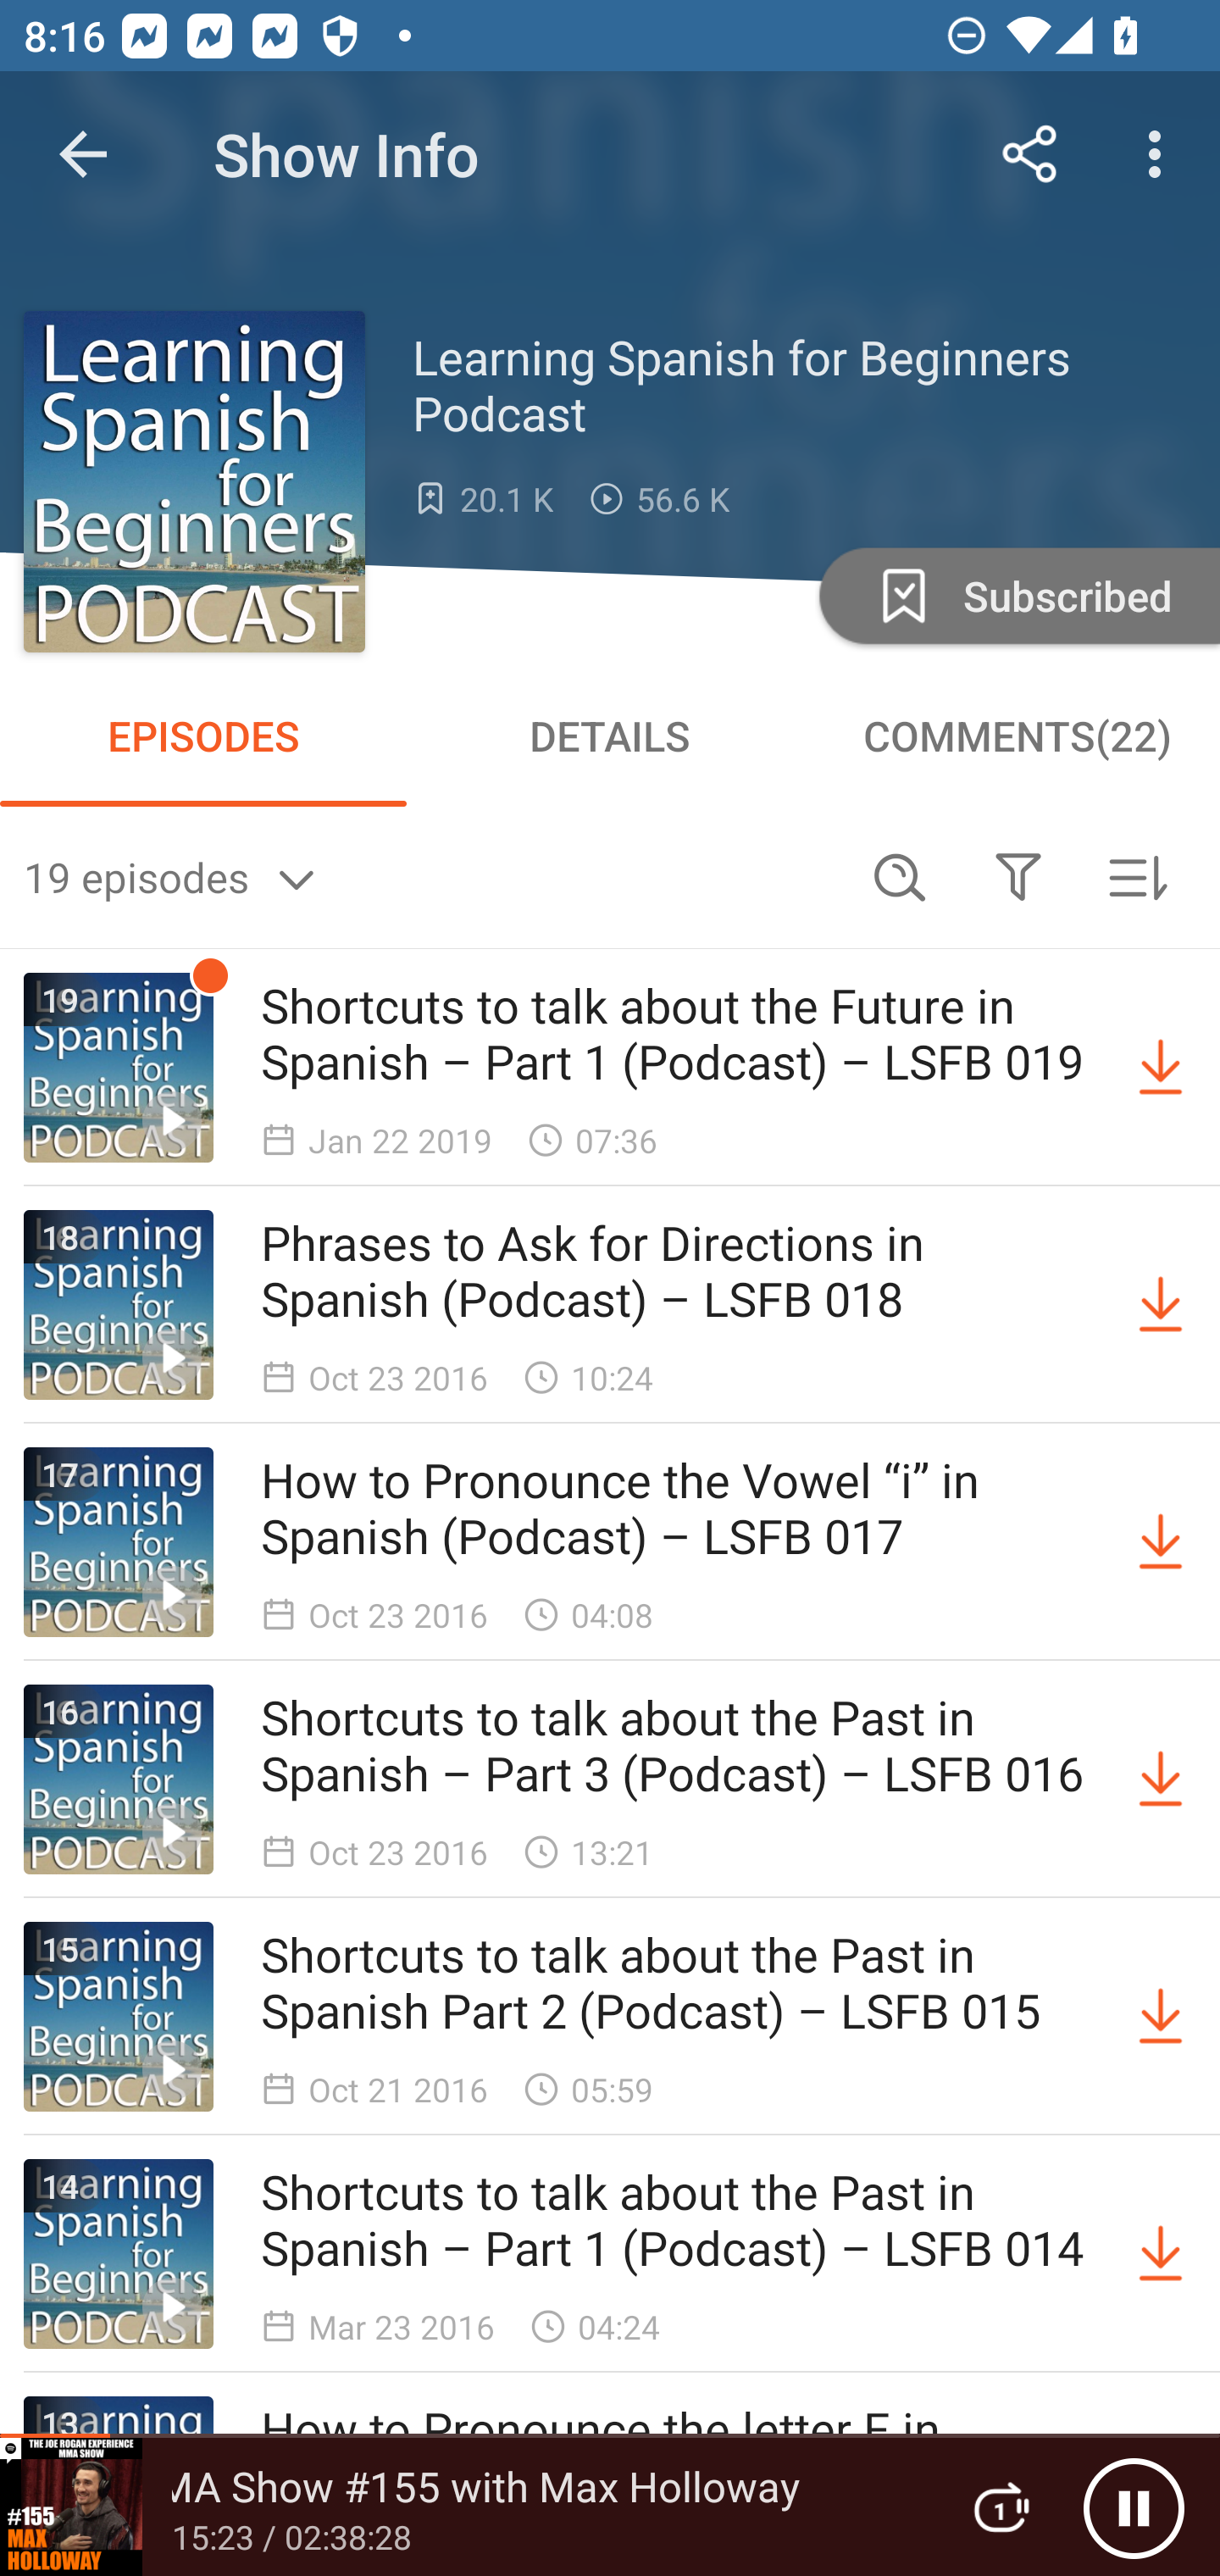  Describe the element at coordinates (1018, 876) in the screenshot. I see `` at that location.